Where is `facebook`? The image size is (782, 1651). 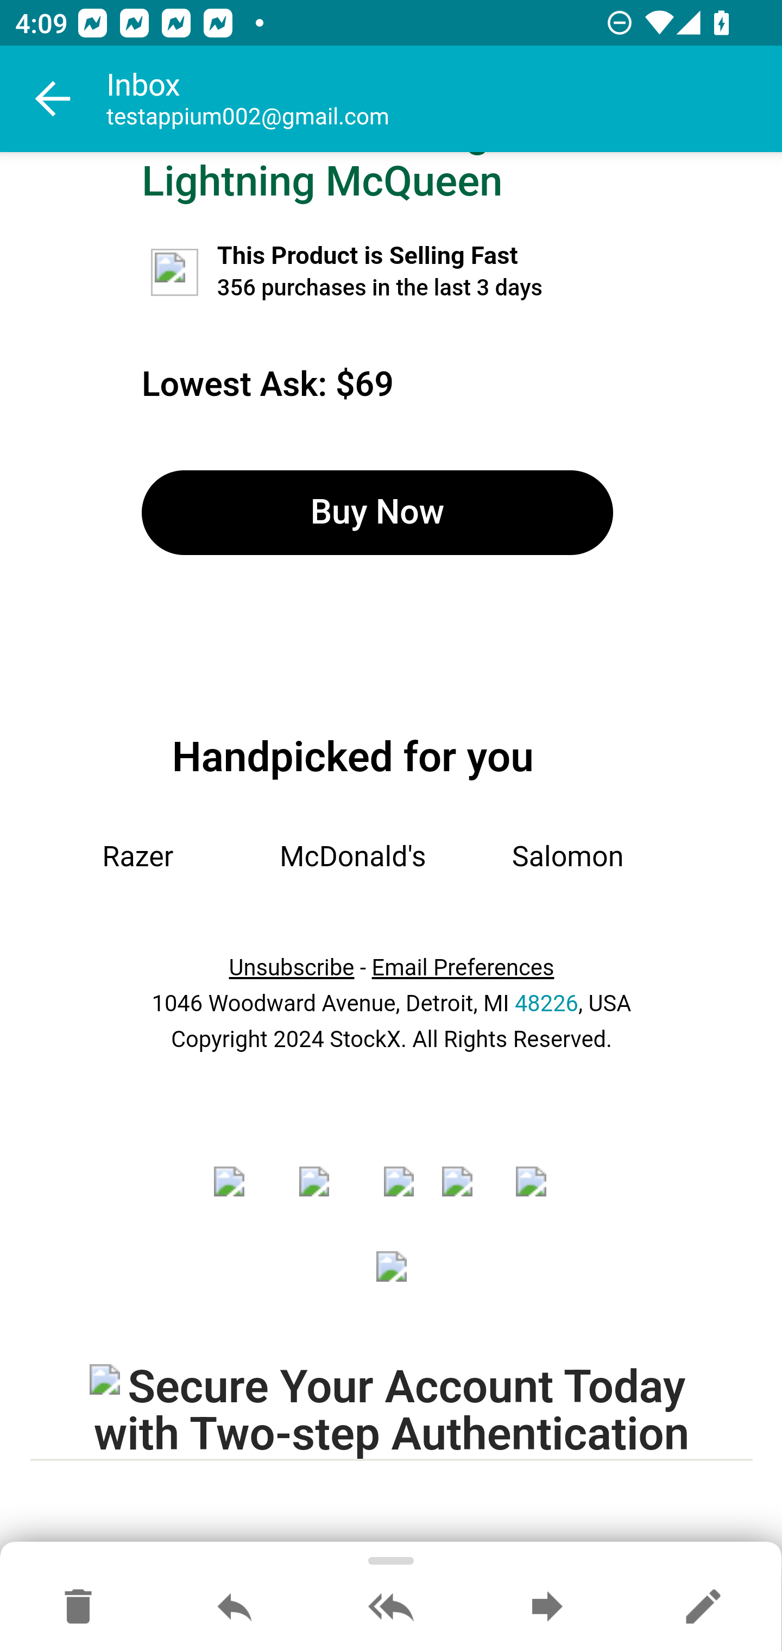 facebook is located at coordinates (242, 1195).